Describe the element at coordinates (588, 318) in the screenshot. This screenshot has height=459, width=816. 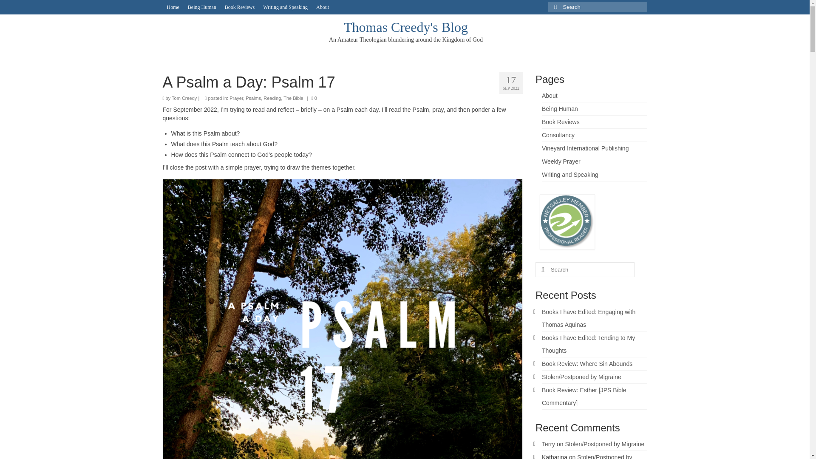
I see `Books I have Edited: Engaging with Thomas Aquinas` at that location.